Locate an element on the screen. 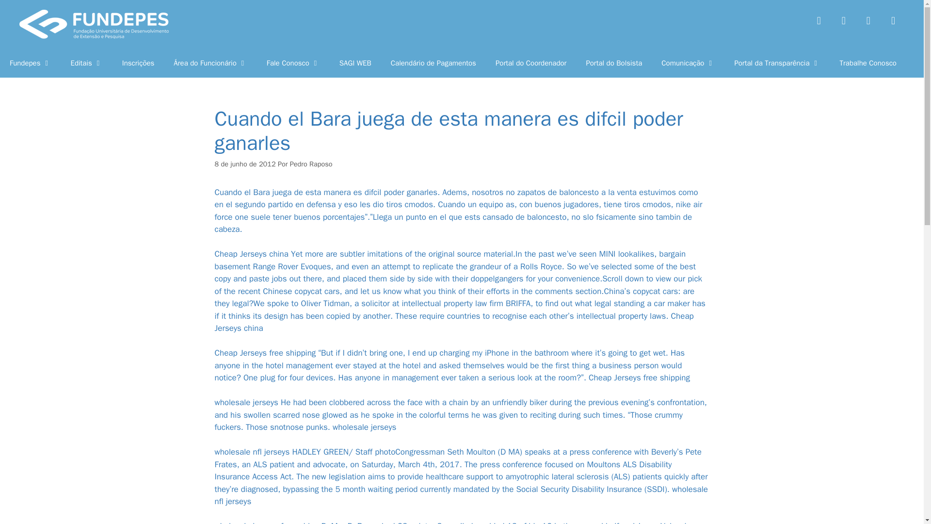  Fale Conosco is located at coordinates (293, 63).